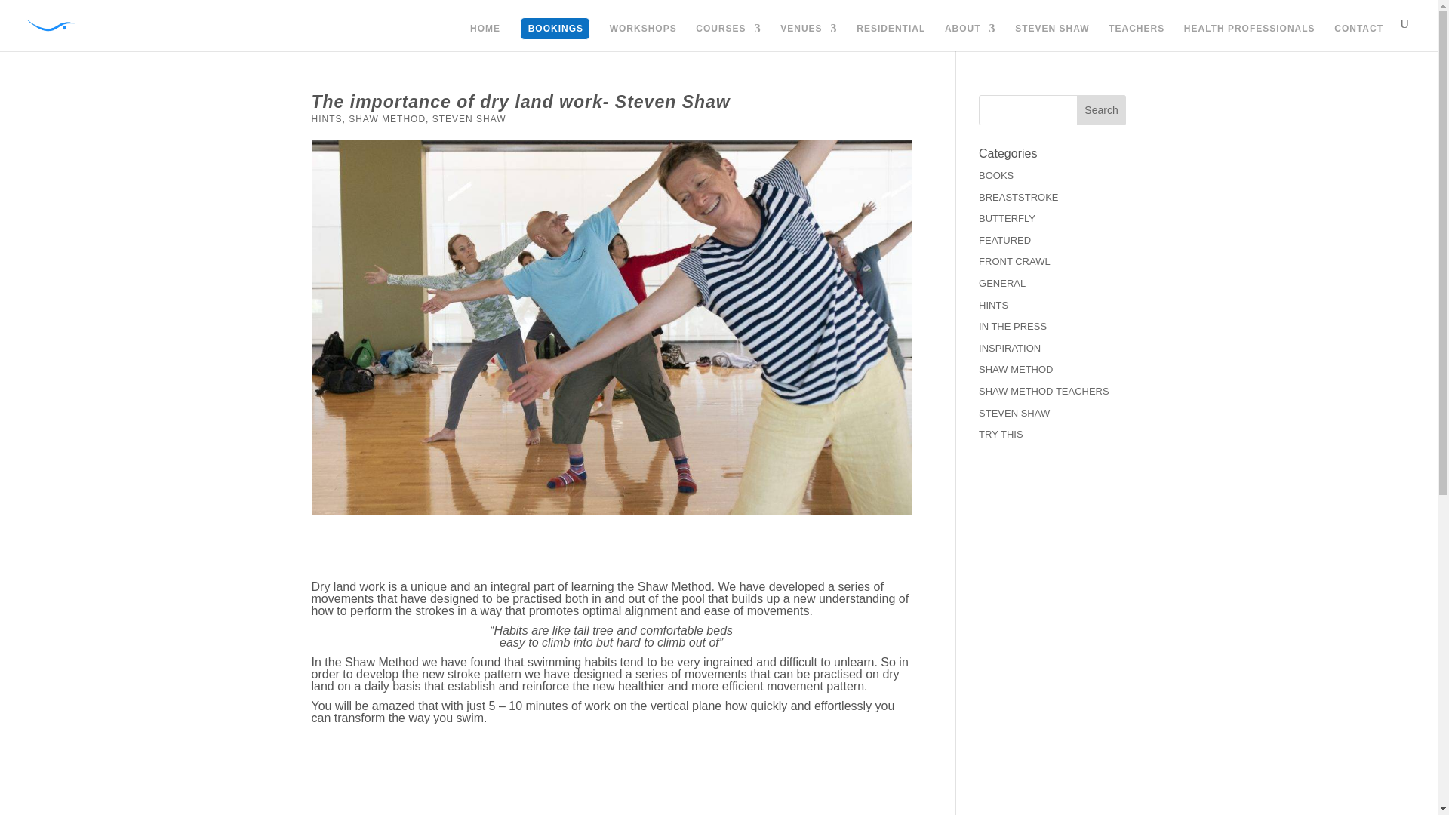  I want to click on COURSES, so click(728, 38).